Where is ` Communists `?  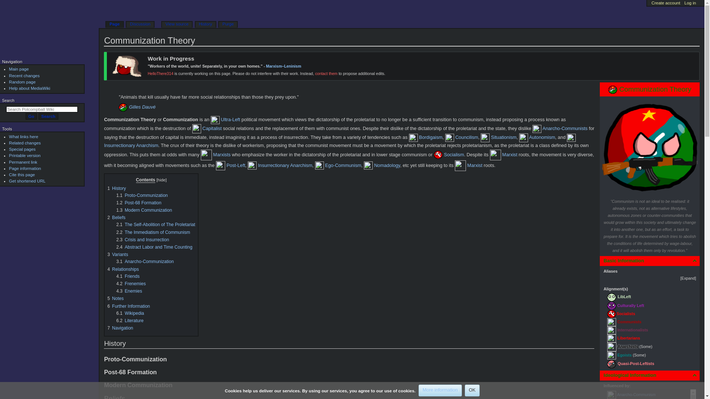
 Communists  is located at coordinates (629, 321).